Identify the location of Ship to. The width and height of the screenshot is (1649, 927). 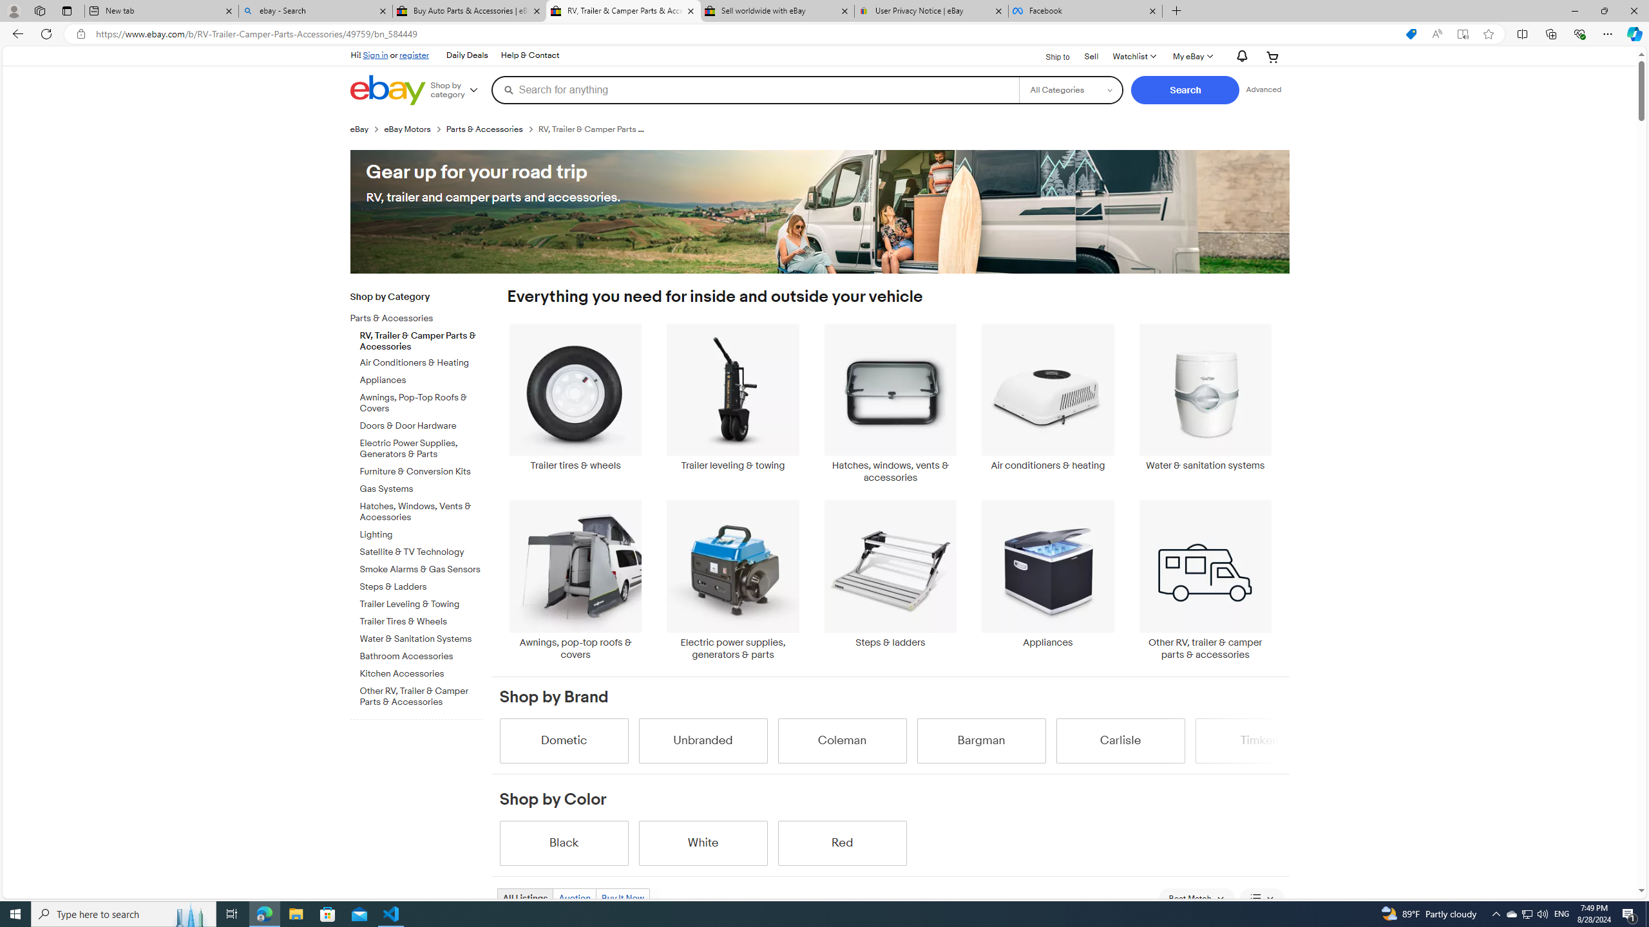
(1049, 57).